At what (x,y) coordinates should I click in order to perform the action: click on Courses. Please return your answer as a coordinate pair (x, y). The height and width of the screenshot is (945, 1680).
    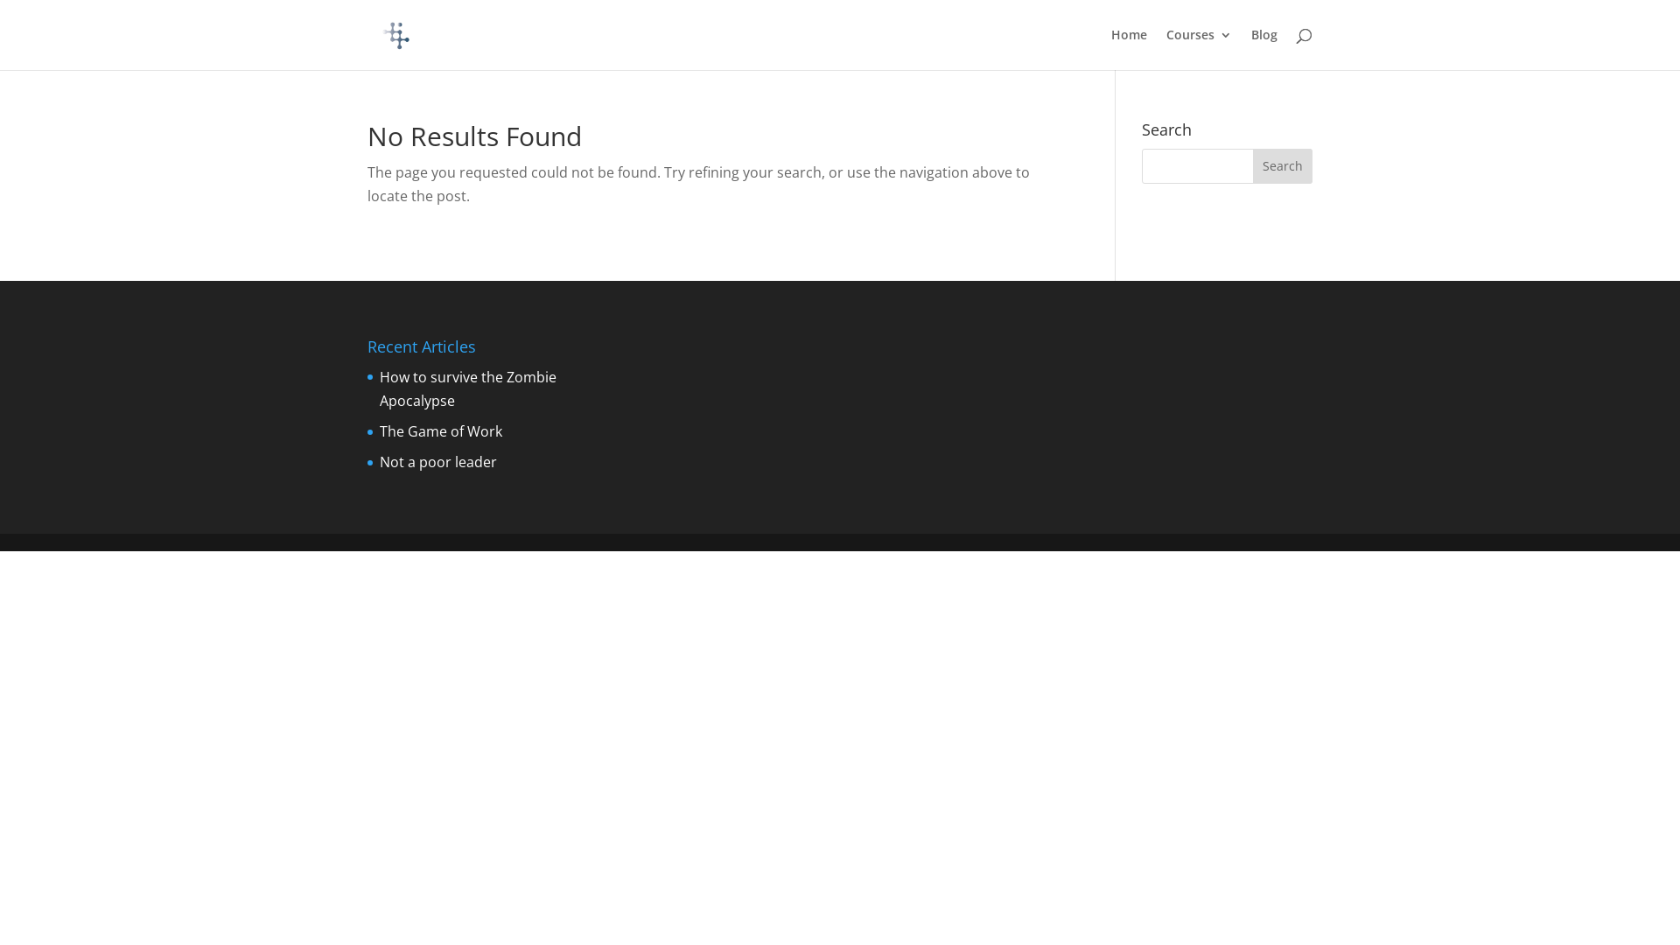
    Looking at the image, I should click on (1199, 49).